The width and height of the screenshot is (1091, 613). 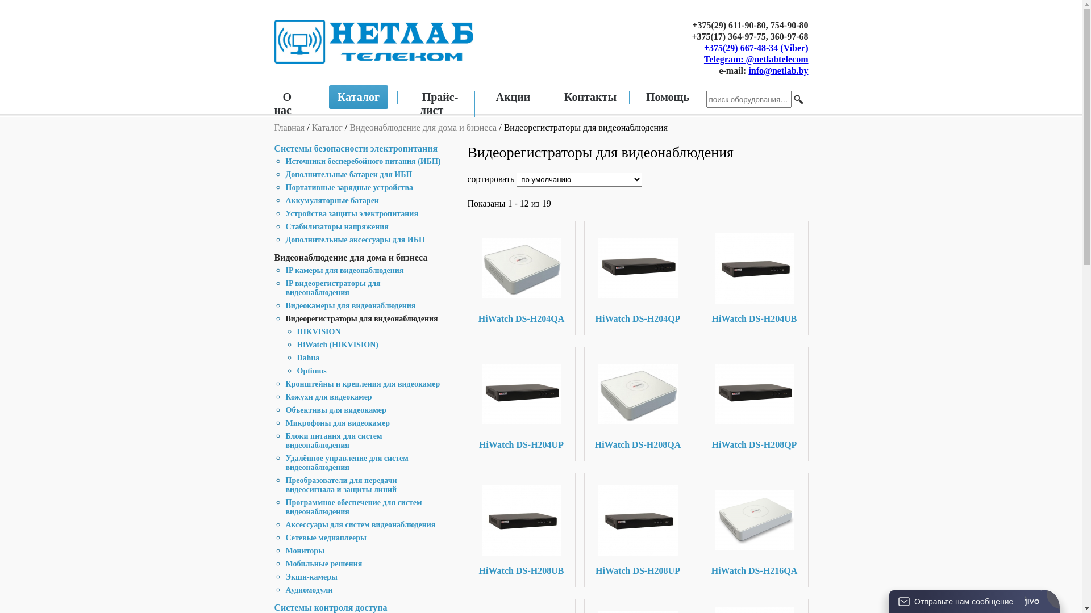 I want to click on HiWatch DS-H204QA, so click(x=522, y=268).